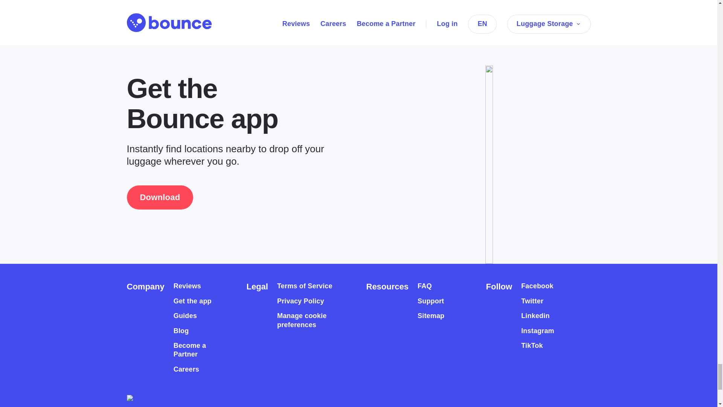  What do you see at coordinates (425, 286) in the screenshot?
I see `FAQ` at bounding box center [425, 286].